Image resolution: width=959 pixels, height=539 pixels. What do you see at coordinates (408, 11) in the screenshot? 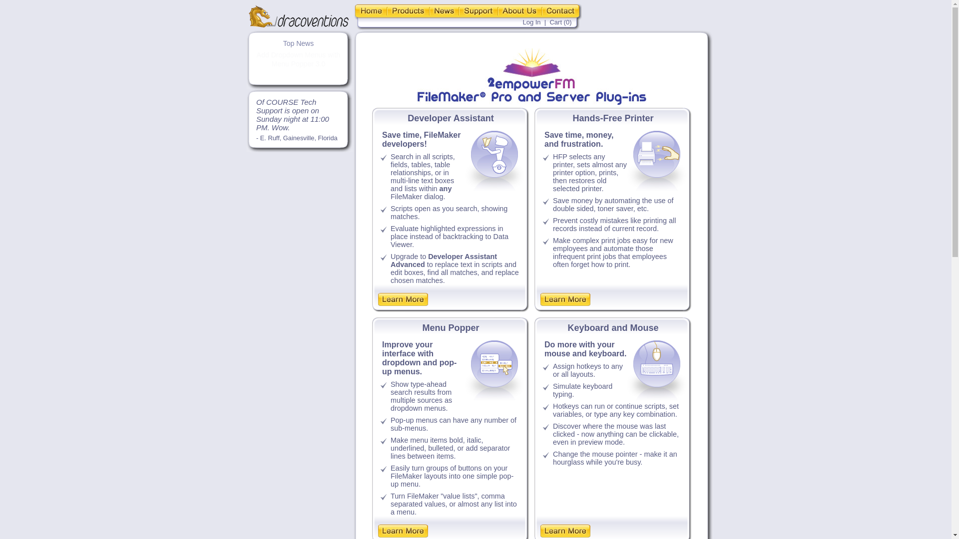
I see `Products` at bounding box center [408, 11].